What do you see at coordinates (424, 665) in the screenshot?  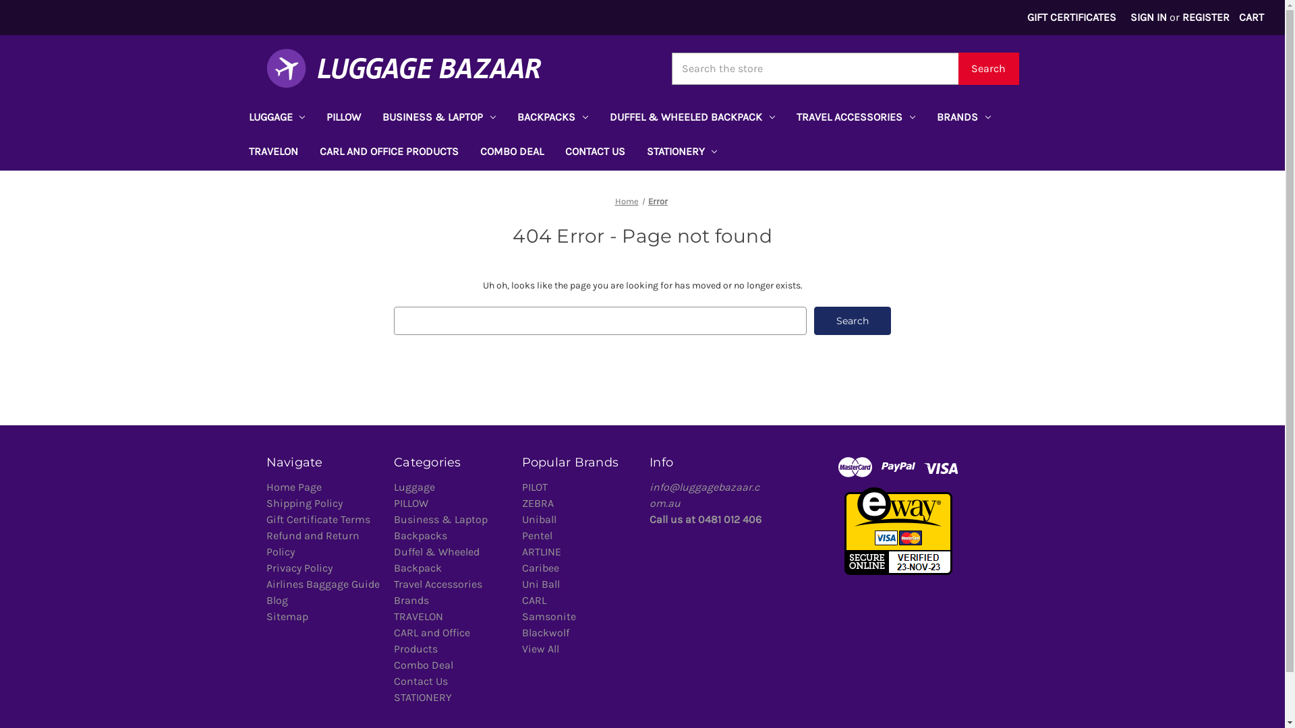 I see `Combo Deal` at bounding box center [424, 665].